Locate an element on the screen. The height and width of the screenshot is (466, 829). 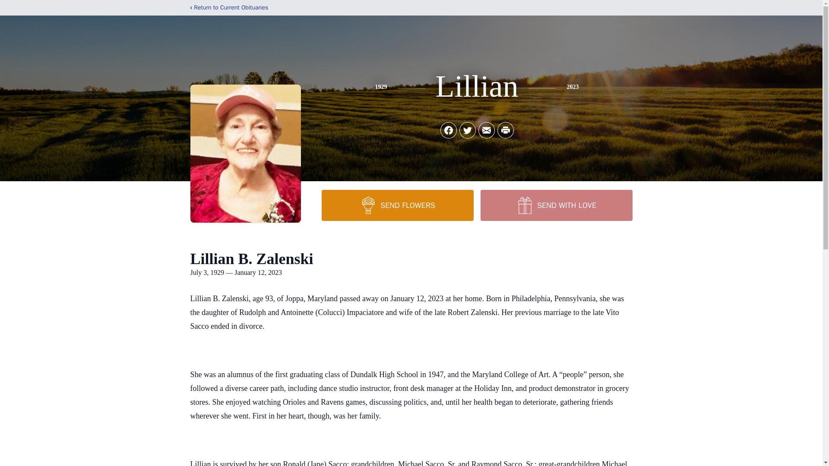
SEND WITH LOVE is located at coordinates (556, 205).